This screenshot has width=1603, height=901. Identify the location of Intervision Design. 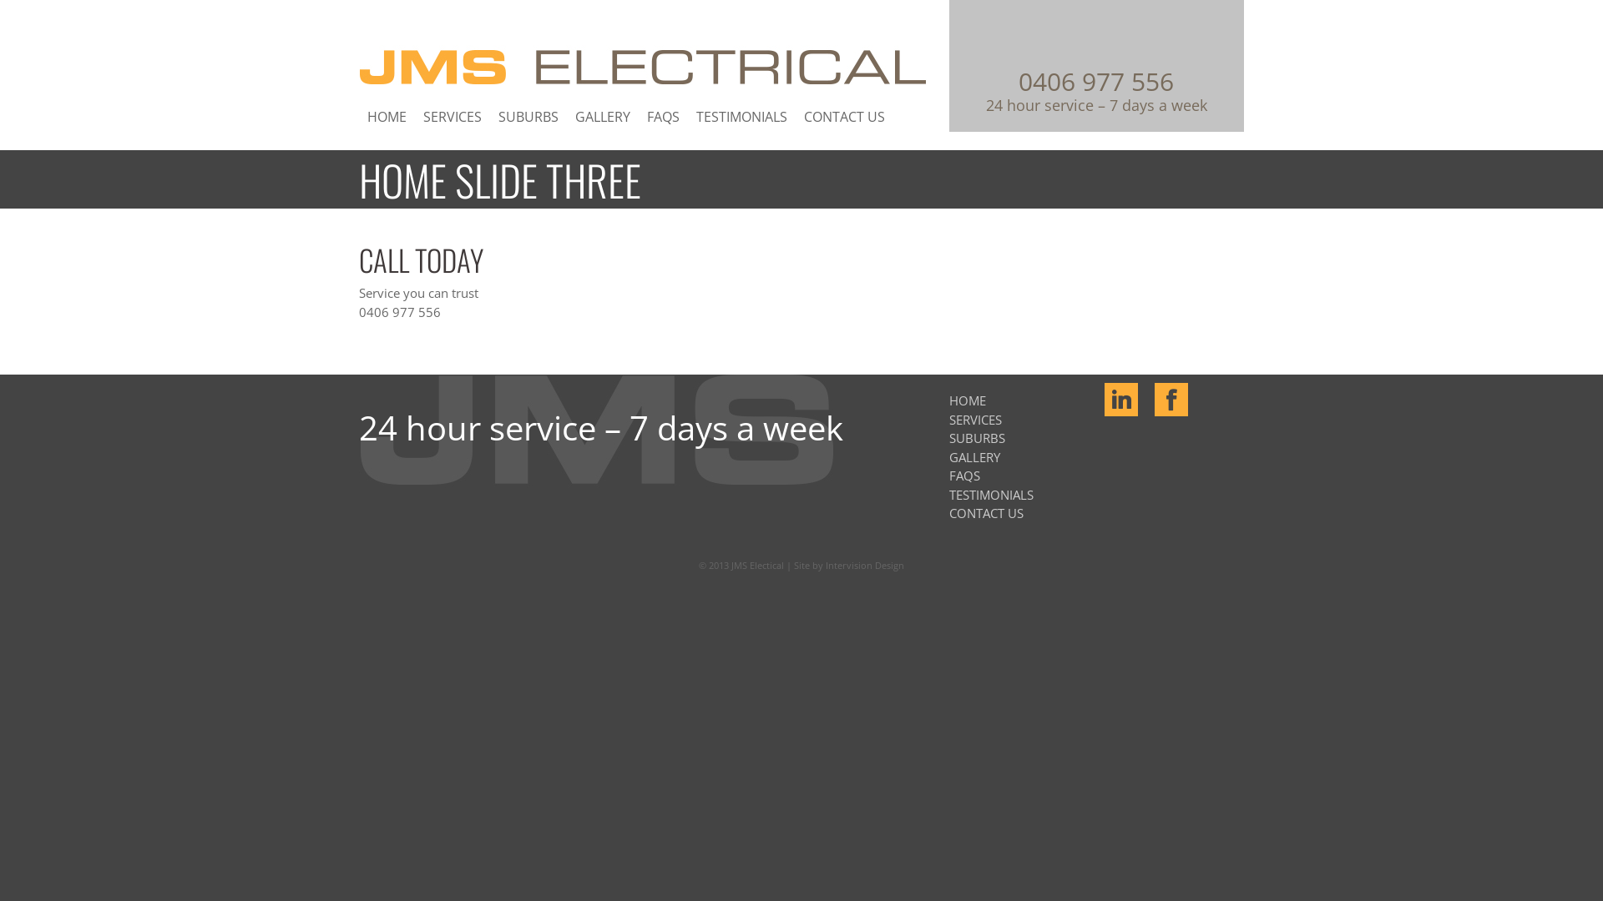
(865, 566).